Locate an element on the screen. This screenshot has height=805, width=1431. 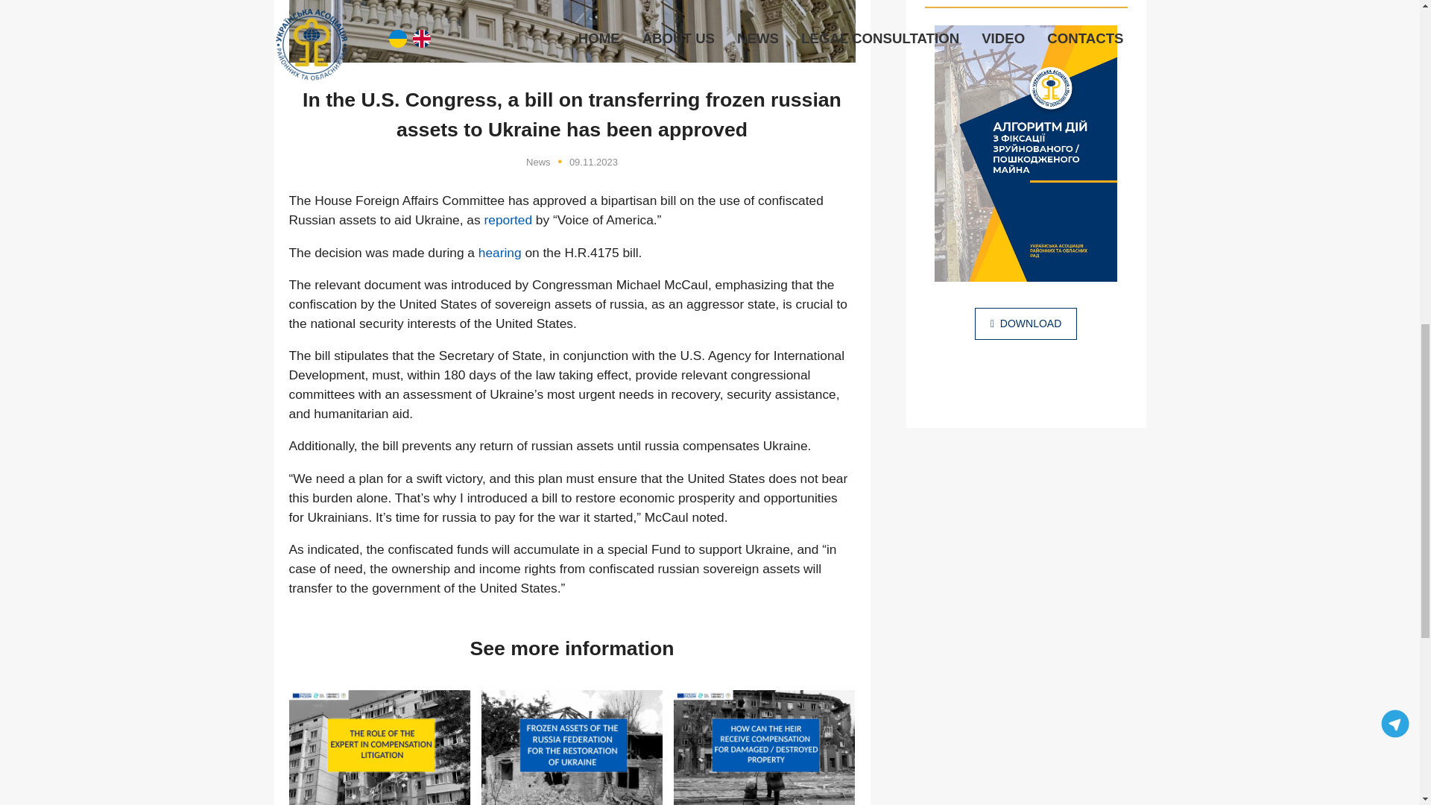
09.11.2023 is located at coordinates (593, 161).